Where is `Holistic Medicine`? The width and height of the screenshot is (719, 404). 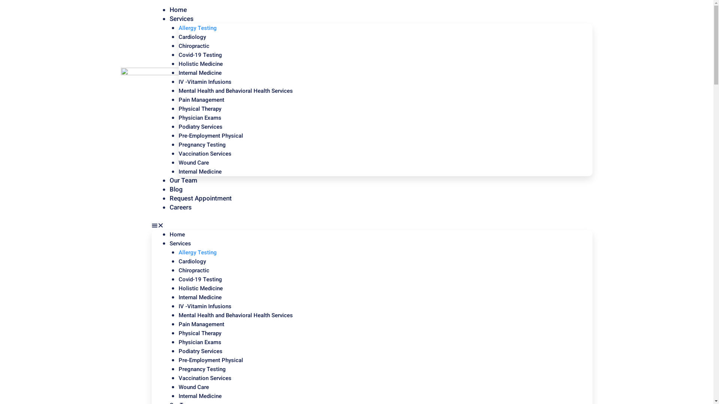 Holistic Medicine is located at coordinates (201, 64).